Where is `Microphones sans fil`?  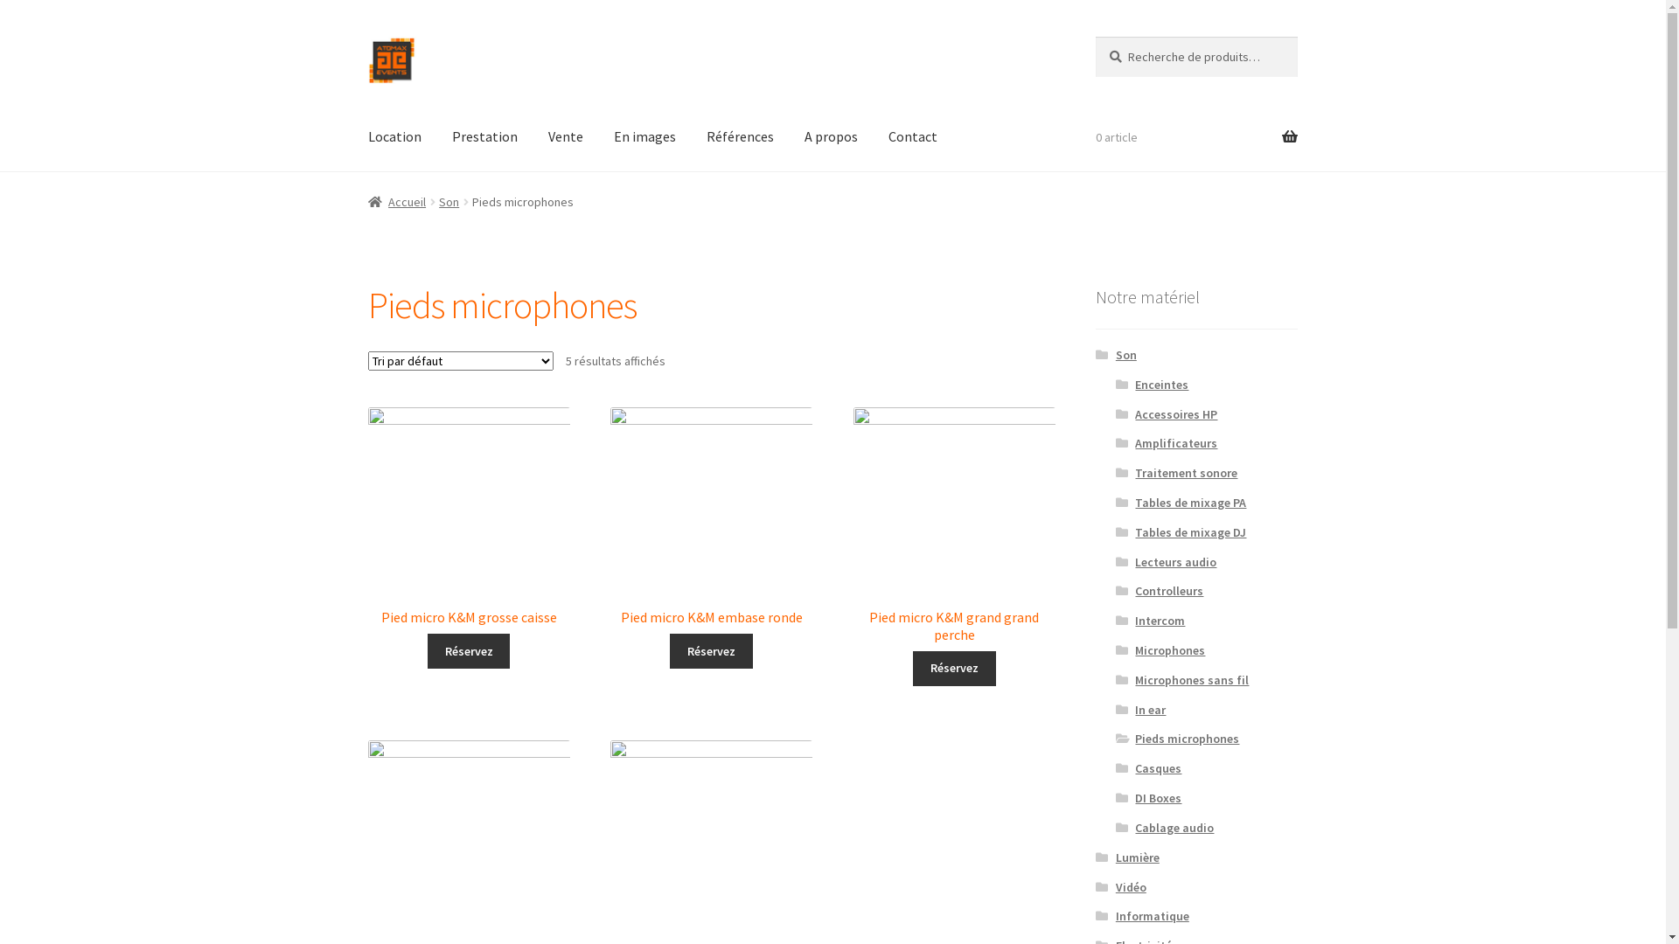
Microphones sans fil is located at coordinates (1192, 680).